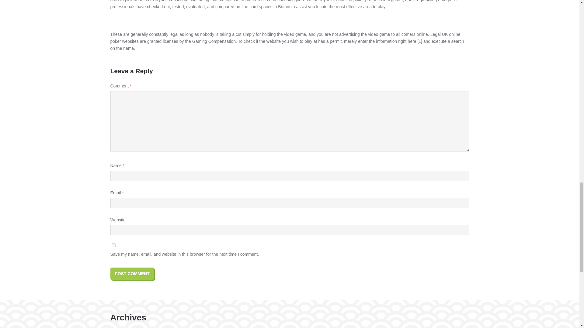  What do you see at coordinates (113, 245) in the screenshot?
I see `yes` at bounding box center [113, 245].